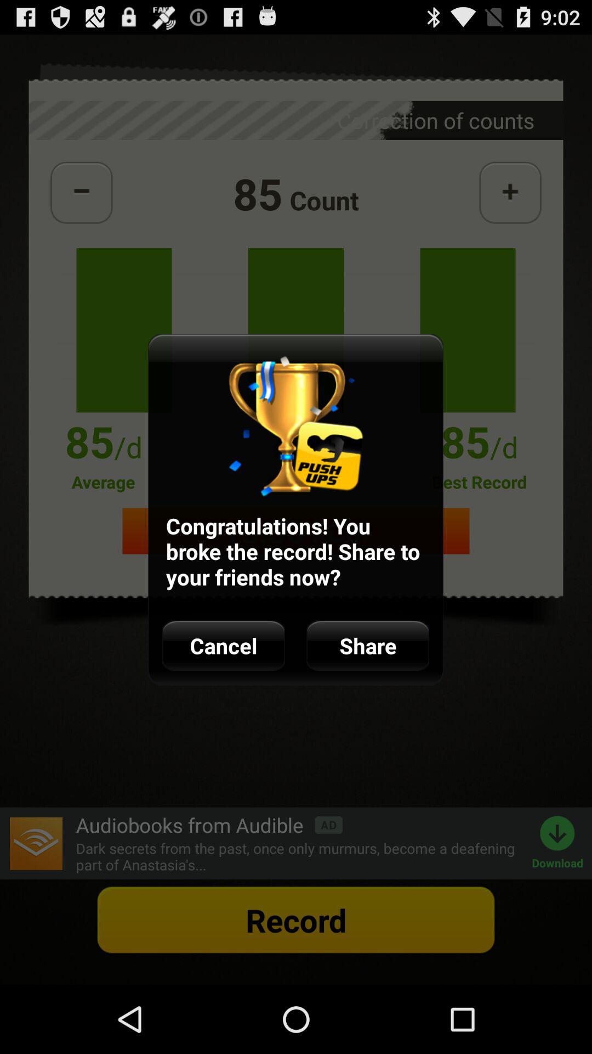  What do you see at coordinates (224, 646) in the screenshot?
I see `launch the item next to share icon` at bounding box center [224, 646].